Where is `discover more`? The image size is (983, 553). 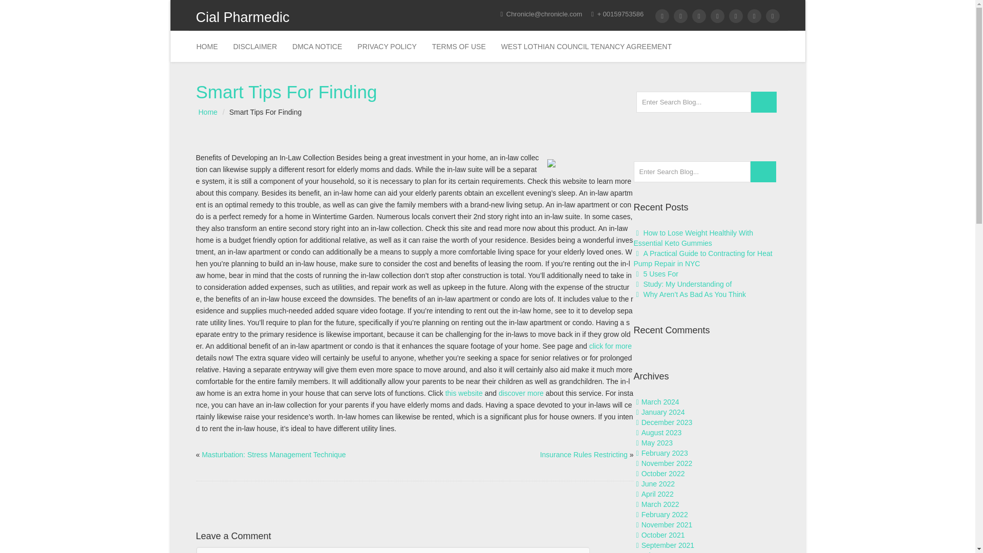 discover more is located at coordinates (521, 393).